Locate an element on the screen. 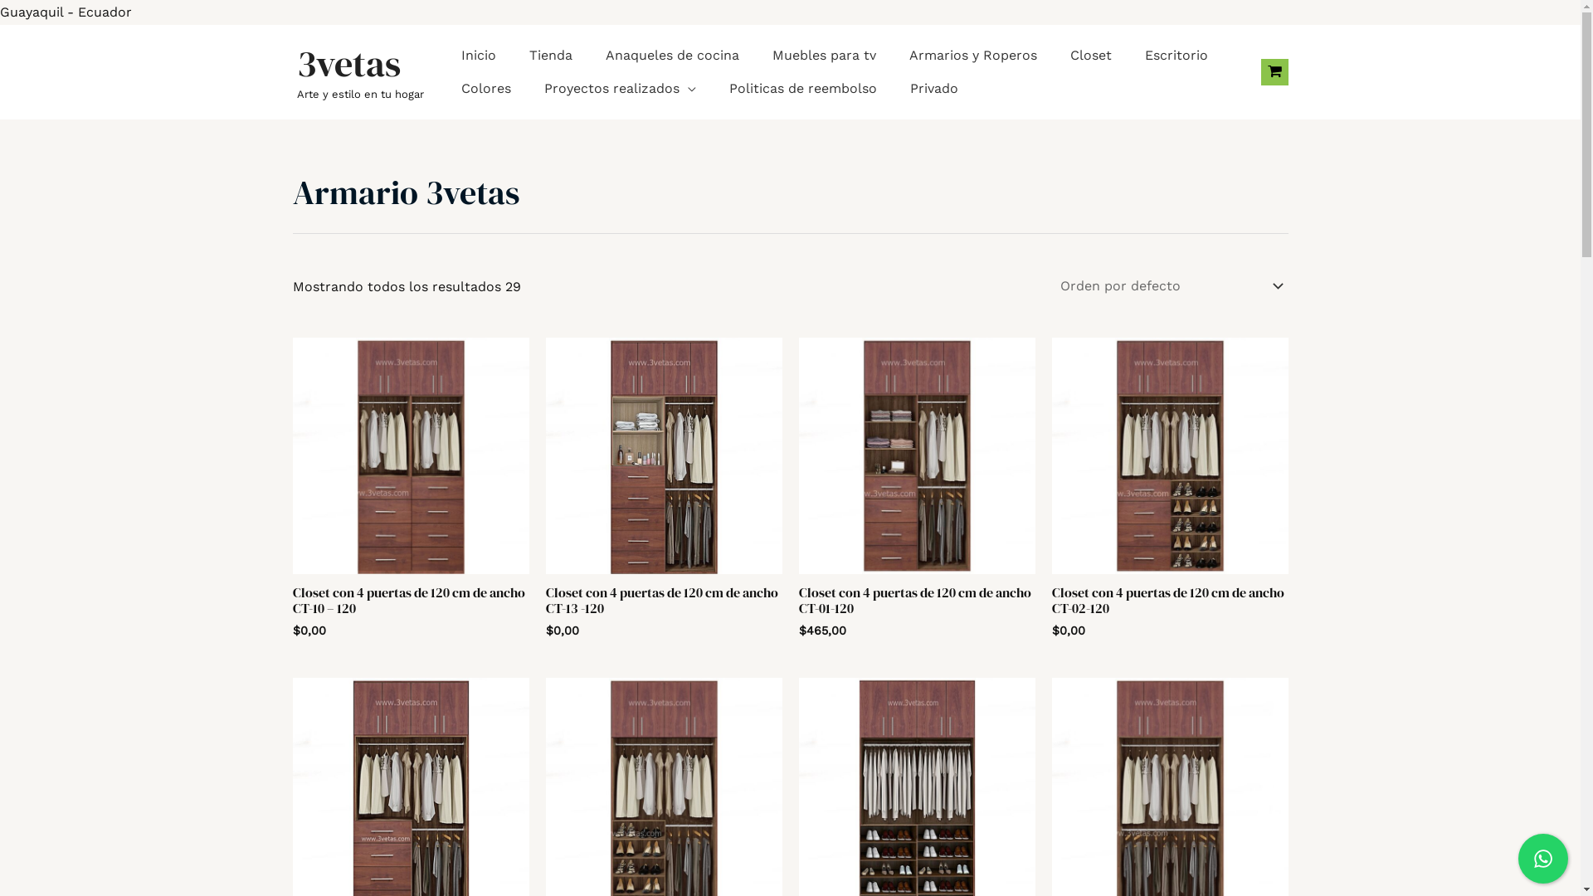 Image resolution: width=1593 pixels, height=896 pixels. Colores is located at coordinates (486, 89).